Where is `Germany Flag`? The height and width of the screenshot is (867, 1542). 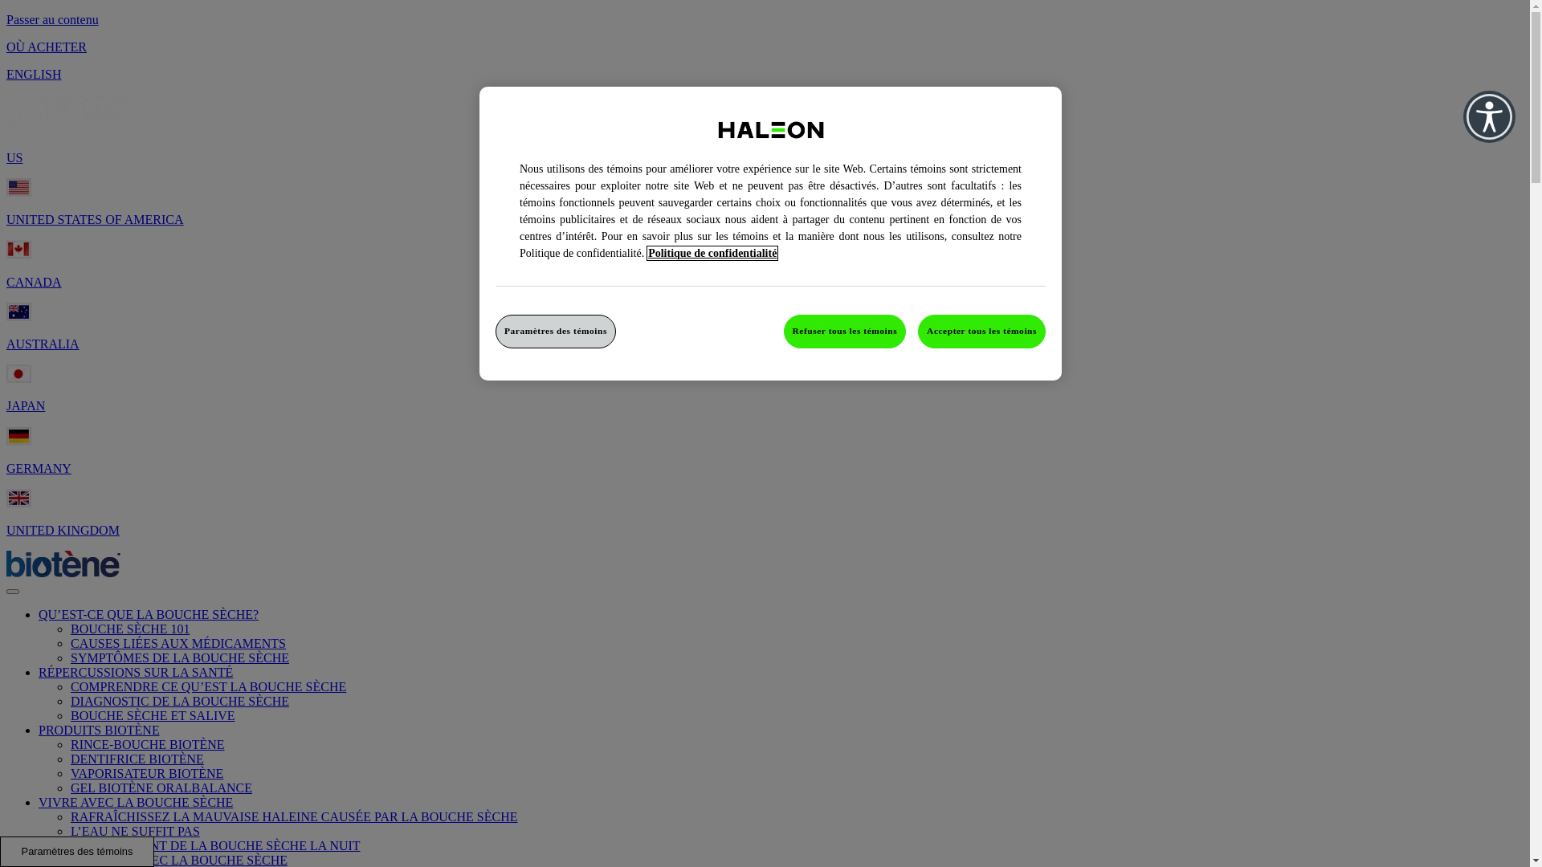
Germany Flag is located at coordinates (19, 436).